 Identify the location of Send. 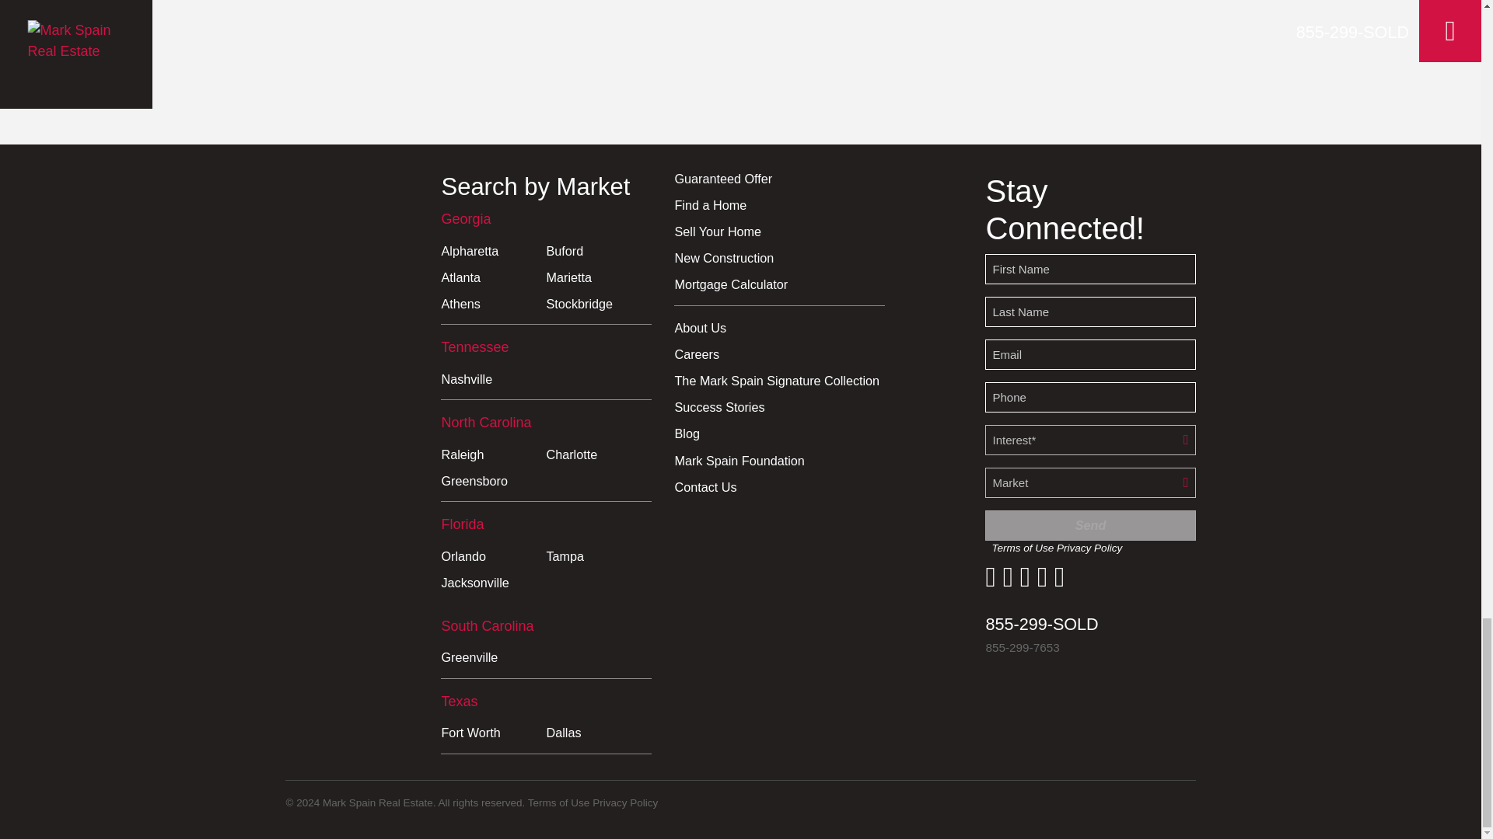
(1090, 525).